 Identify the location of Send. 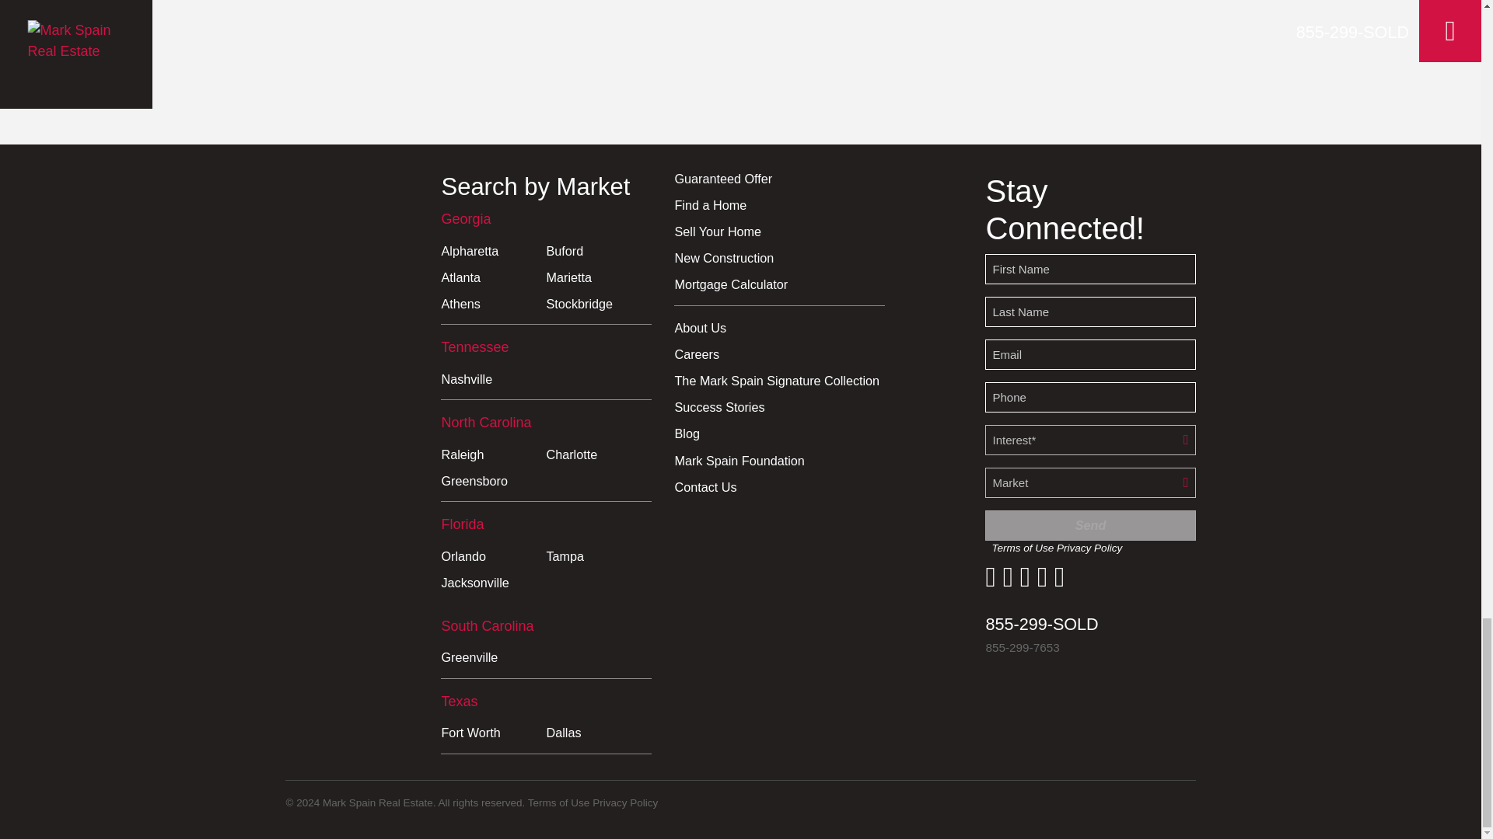
(1090, 525).